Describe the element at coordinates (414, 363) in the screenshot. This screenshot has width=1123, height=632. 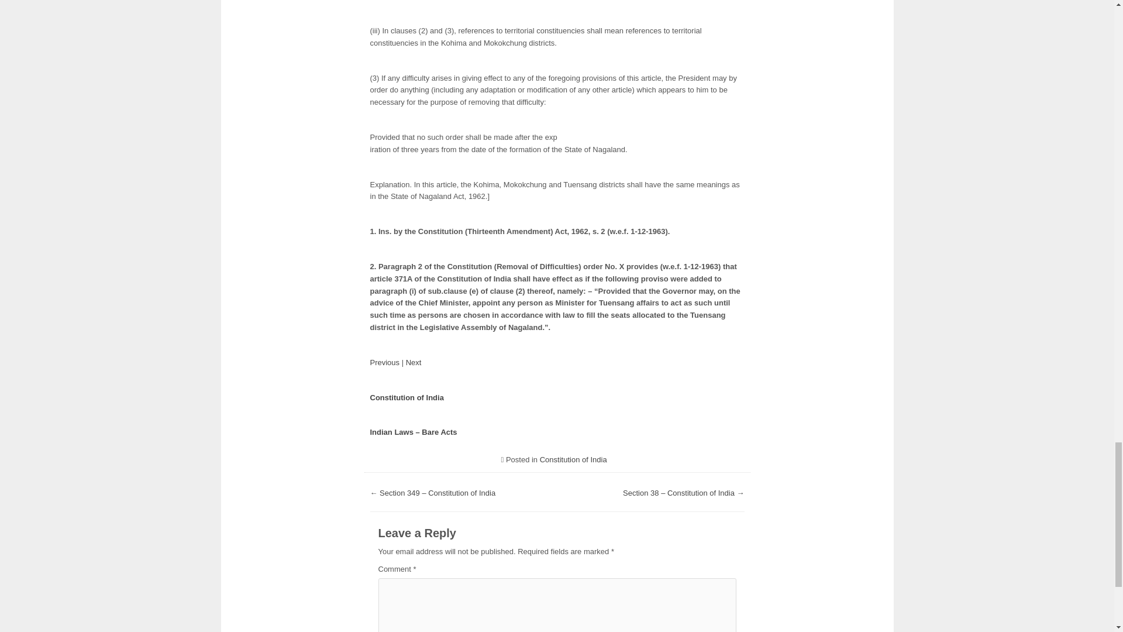
I see `Next` at that location.